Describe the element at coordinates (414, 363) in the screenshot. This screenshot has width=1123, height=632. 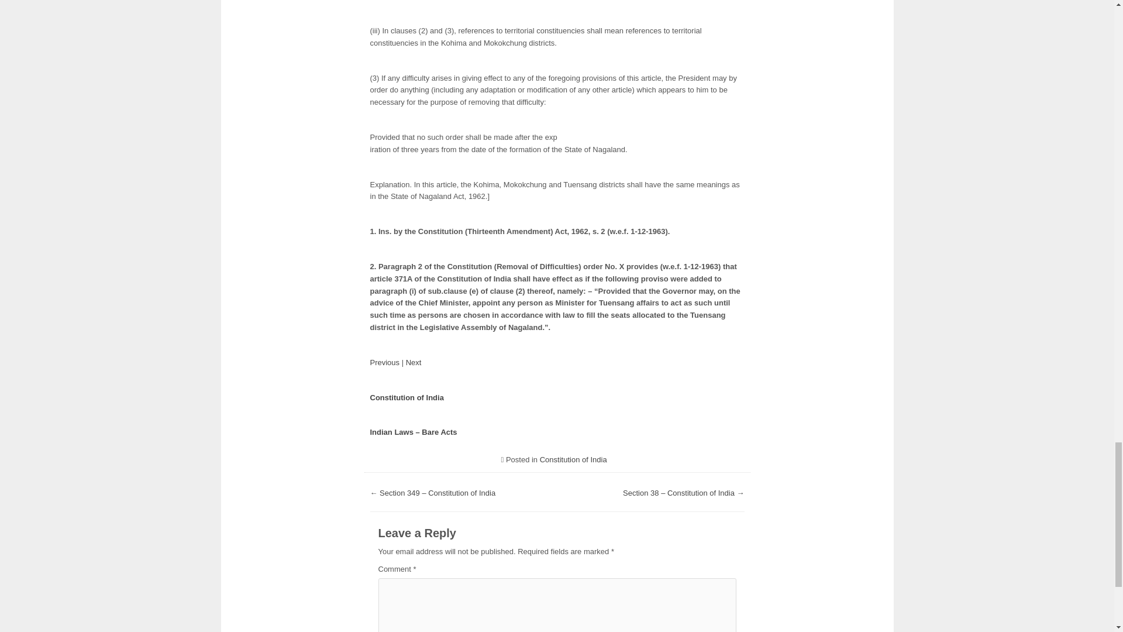
I see `Next` at that location.